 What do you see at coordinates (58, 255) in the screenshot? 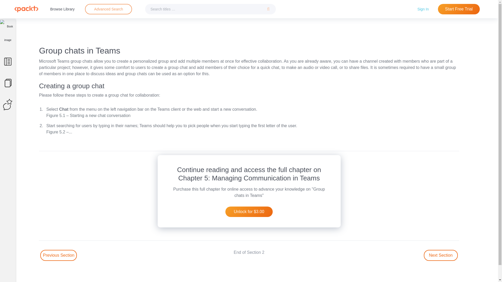
I see `Go to Previous section` at bounding box center [58, 255].